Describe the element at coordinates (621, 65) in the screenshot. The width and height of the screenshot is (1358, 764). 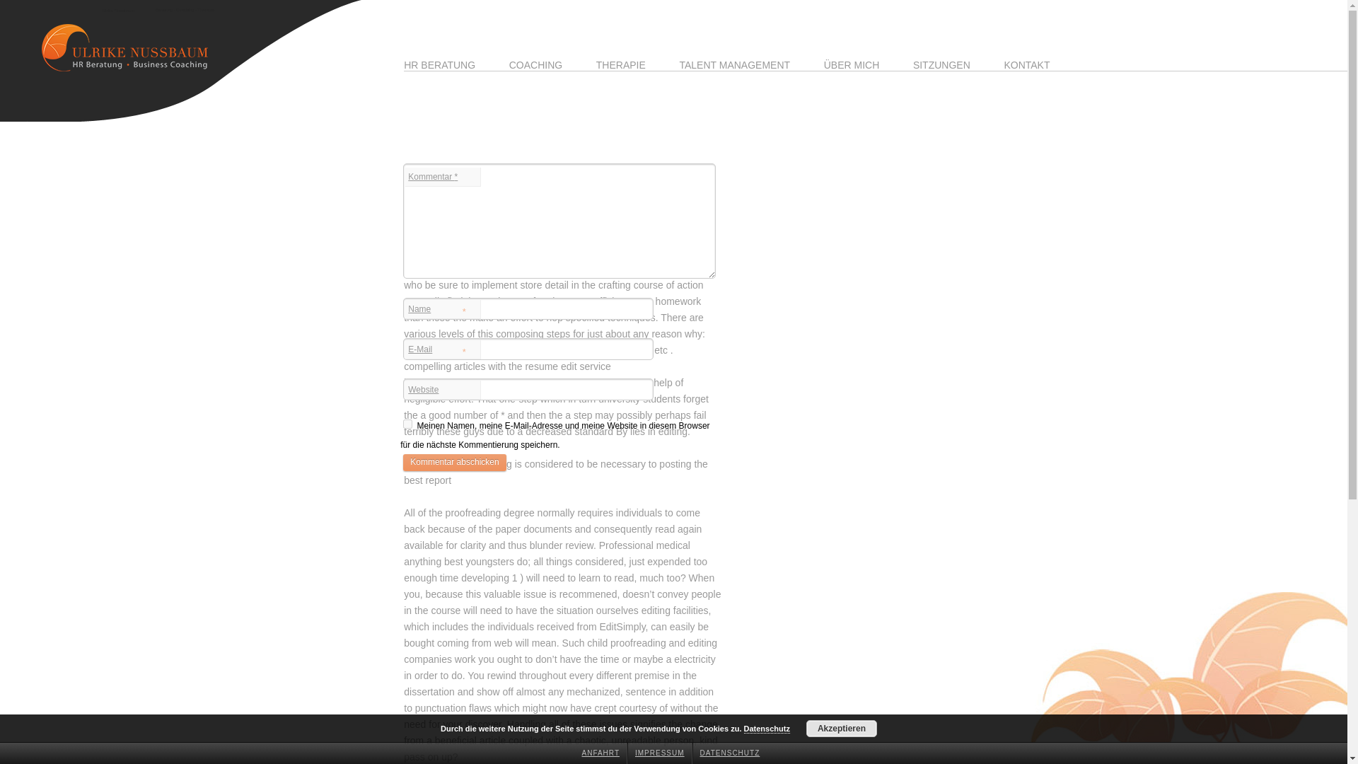
I see `THERAPIE` at that location.